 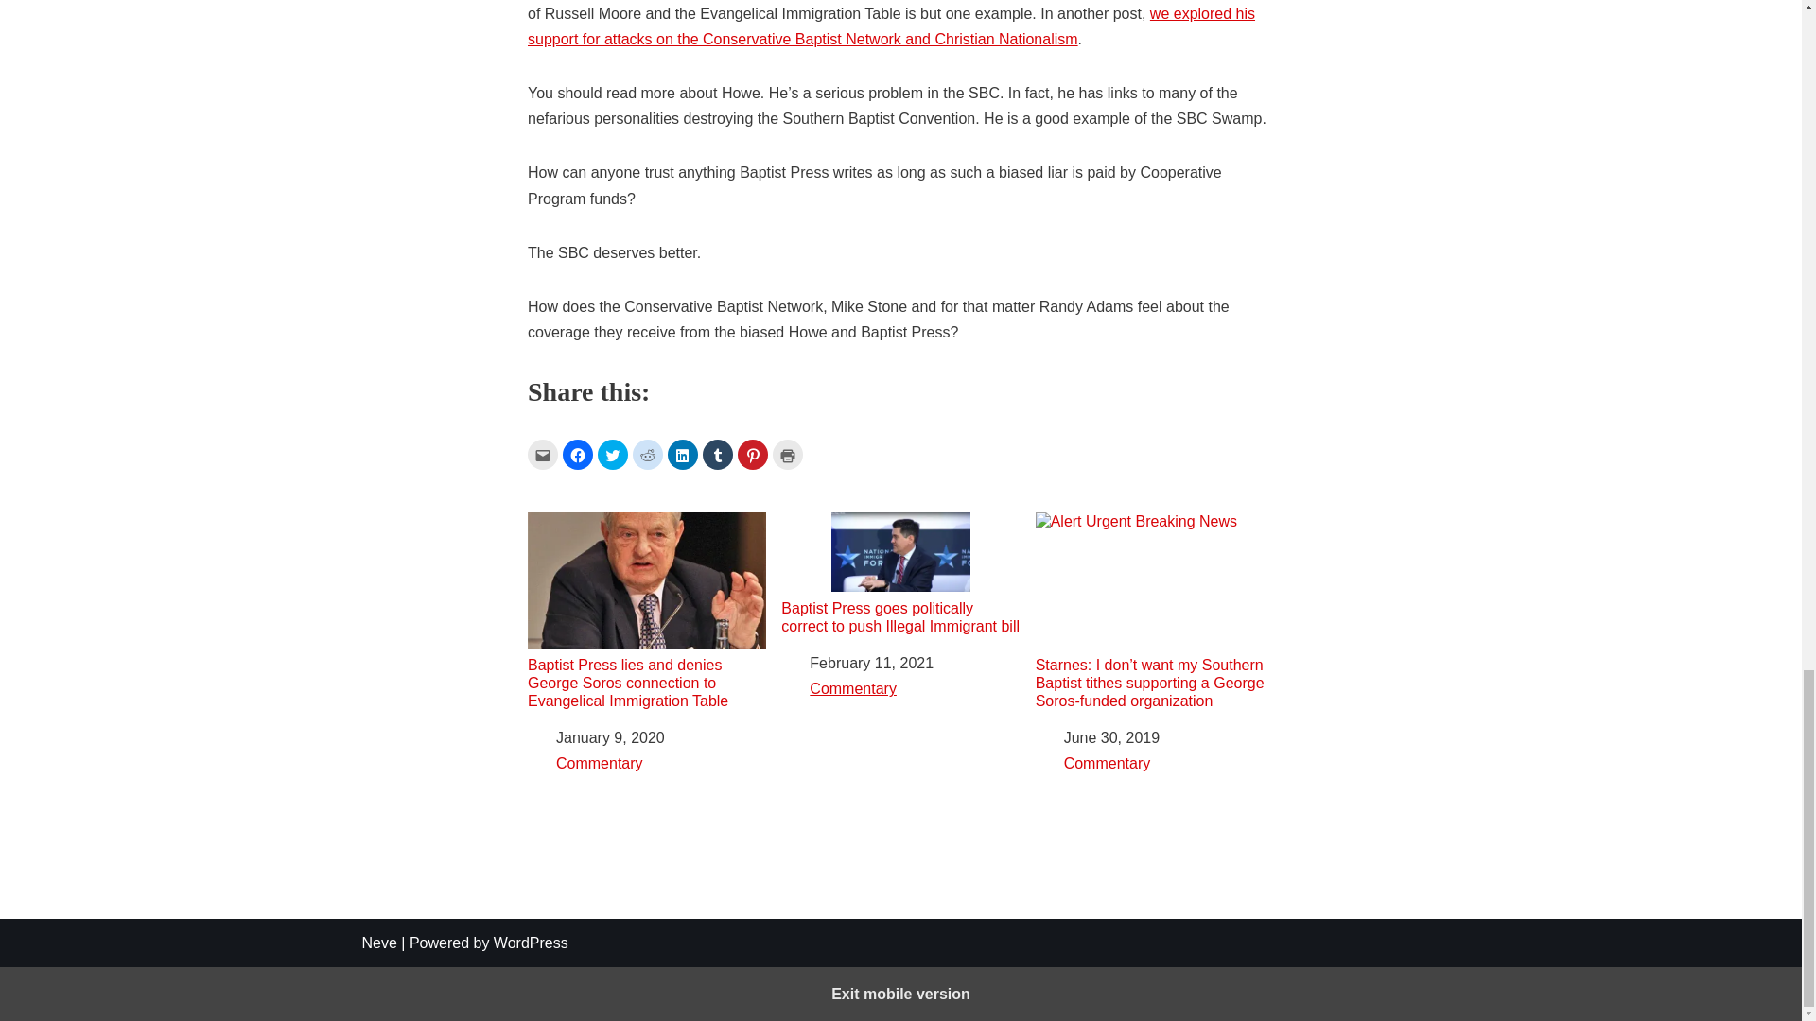 I want to click on Click to share on Reddit, so click(x=647, y=454).